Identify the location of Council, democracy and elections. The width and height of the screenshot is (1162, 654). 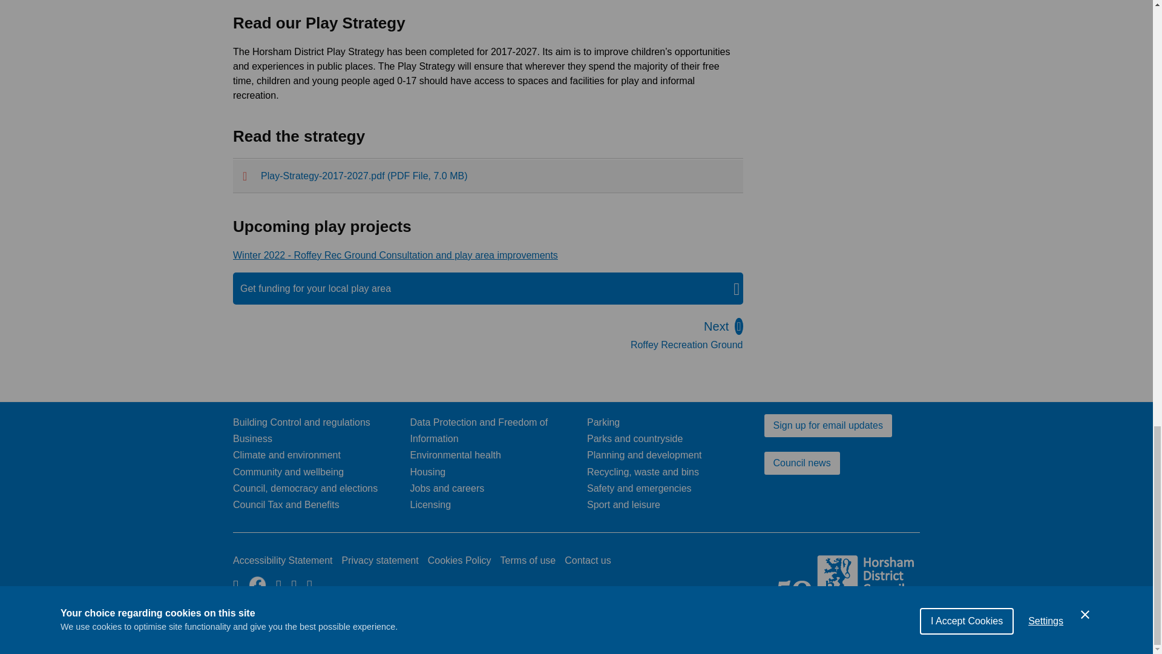
(488, 176).